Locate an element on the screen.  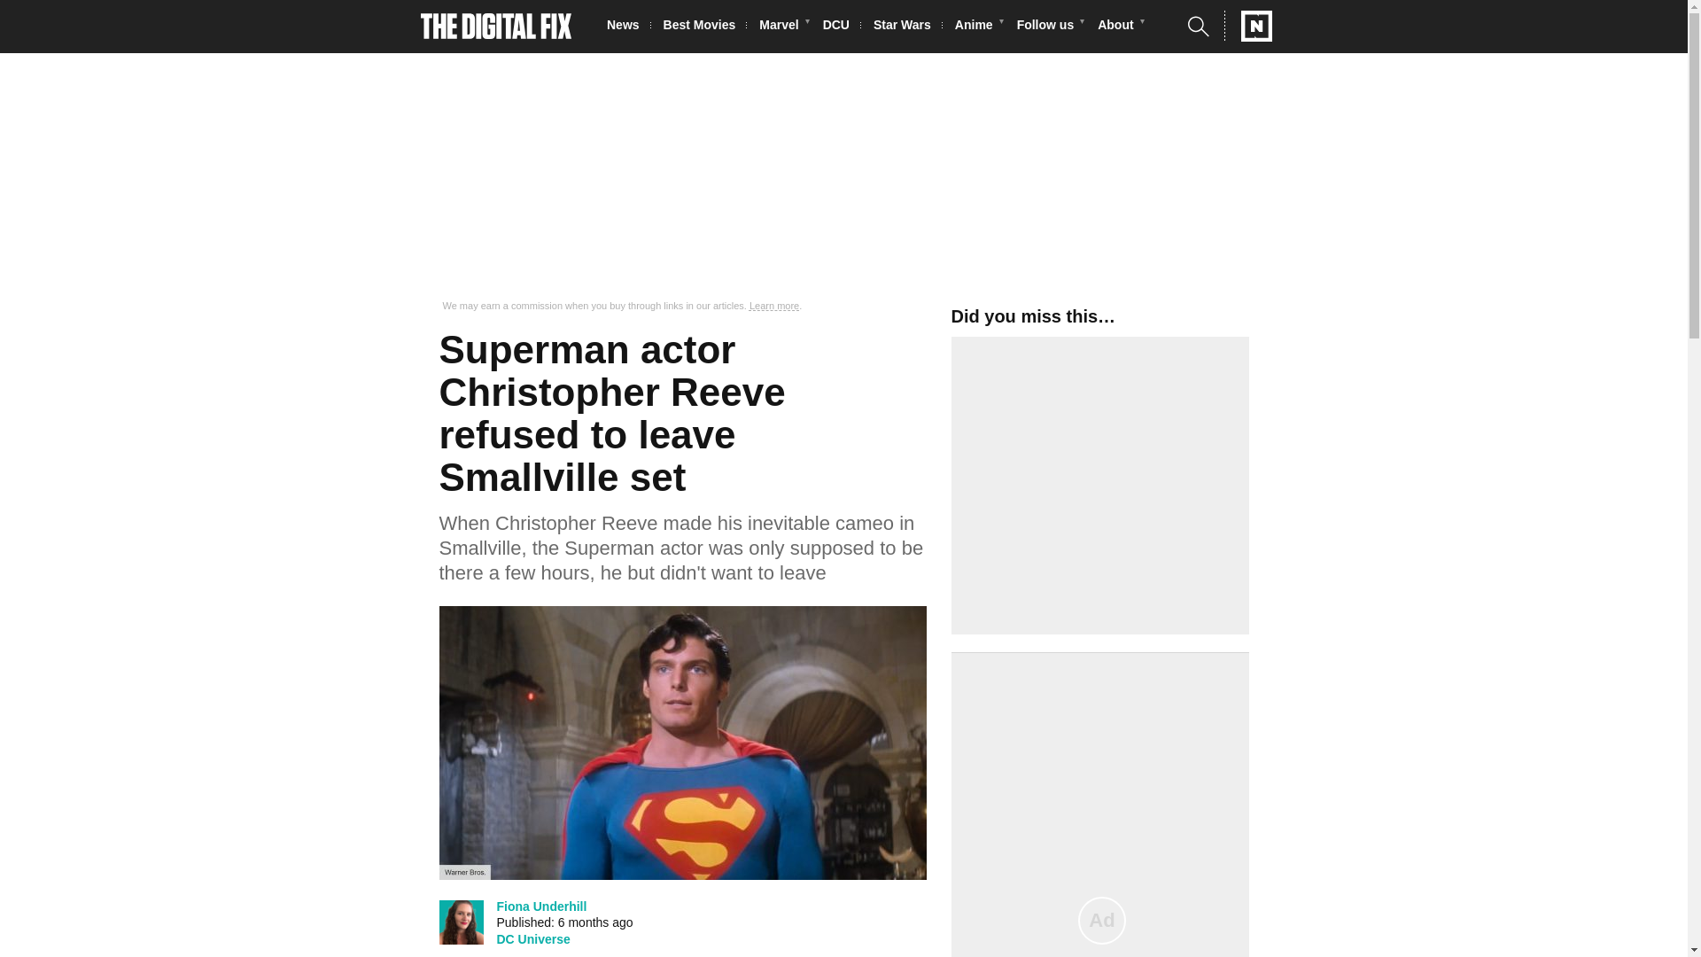
Marvel is located at coordinates (783, 27).